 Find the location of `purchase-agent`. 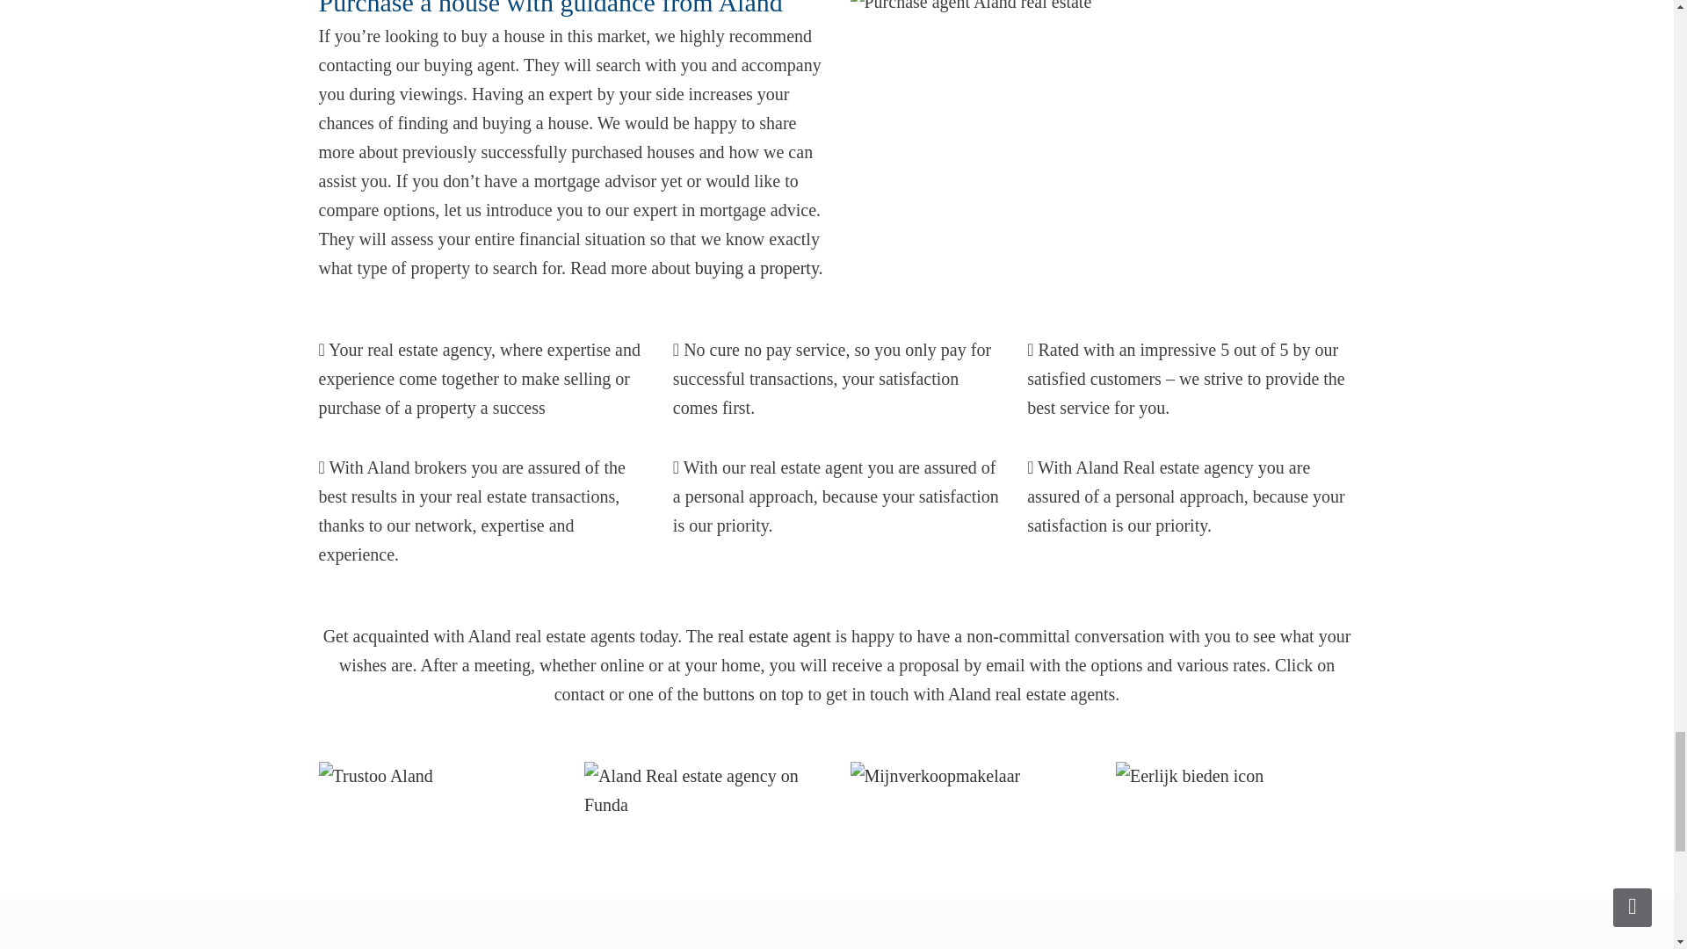

purchase-agent is located at coordinates (970, 9).